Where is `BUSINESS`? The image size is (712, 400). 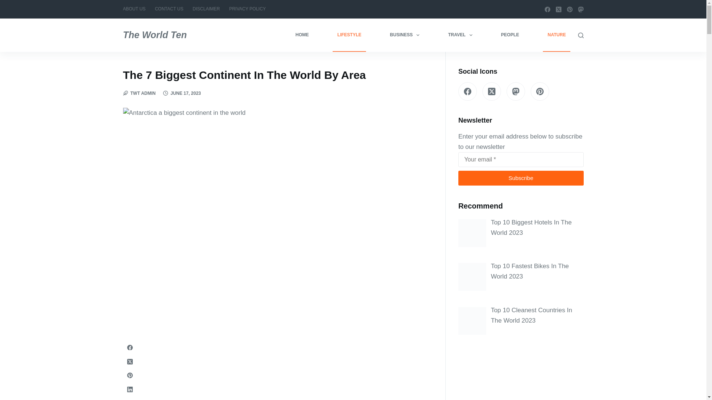 BUSINESS is located at coordinates (405, 35).